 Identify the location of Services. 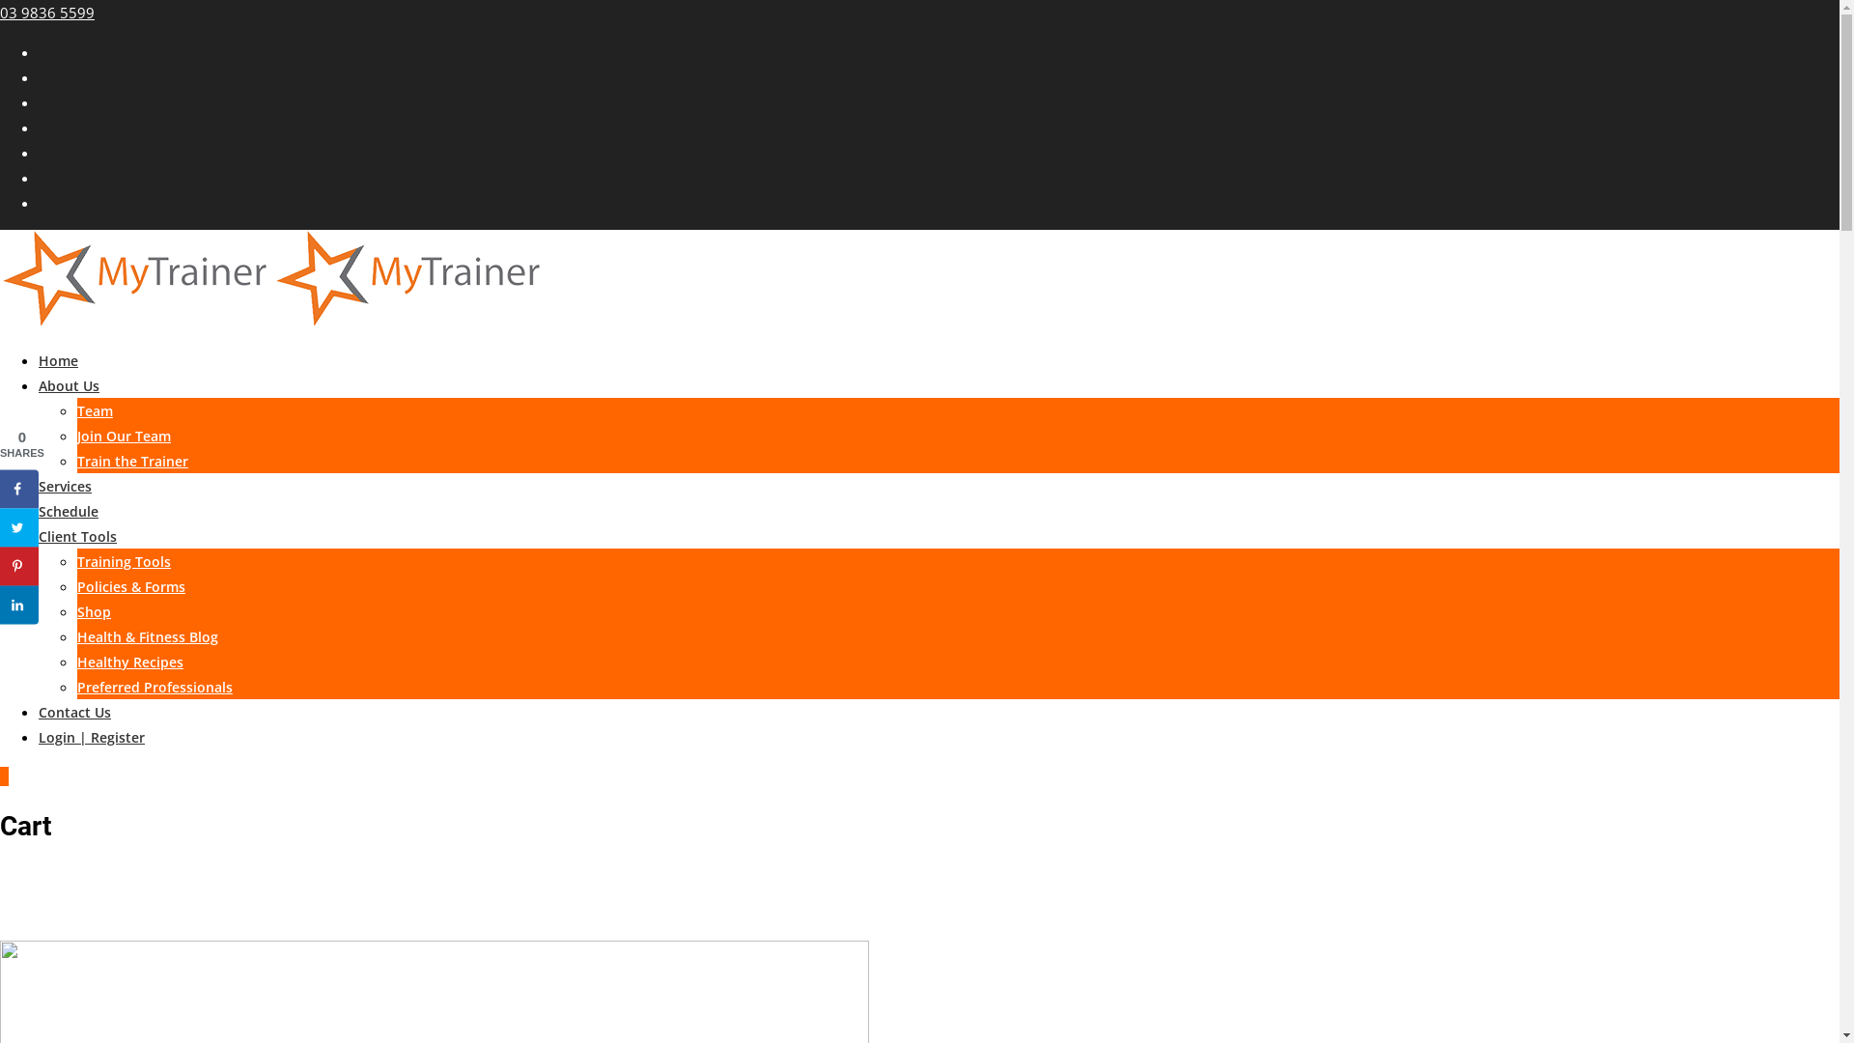
(66, 487).